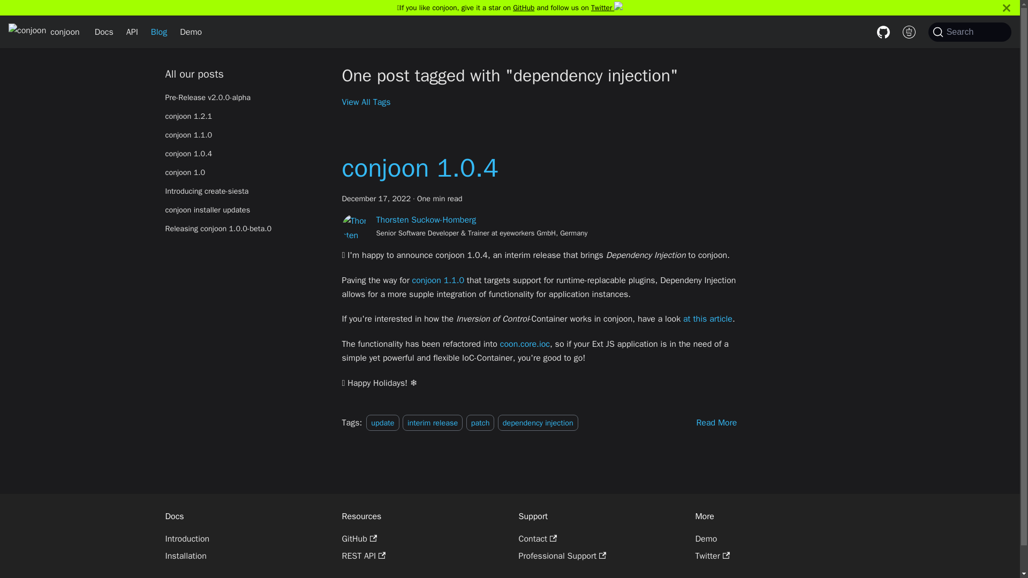 Image resolution: width=1028 pixels, height=578 pixels. I want to click on patch, so click(480, 423).